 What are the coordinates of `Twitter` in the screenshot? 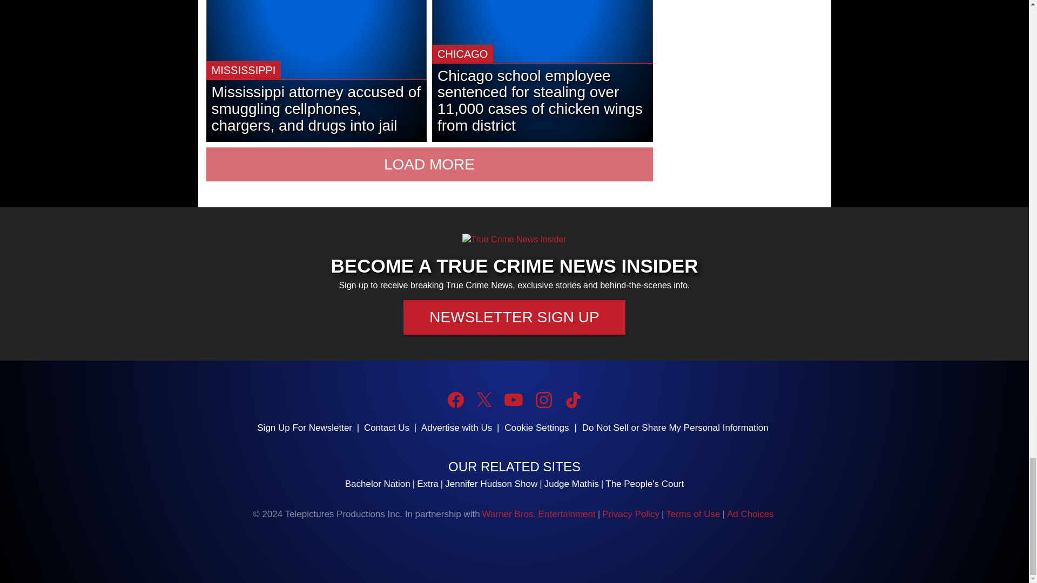 It's located at (484, 399).